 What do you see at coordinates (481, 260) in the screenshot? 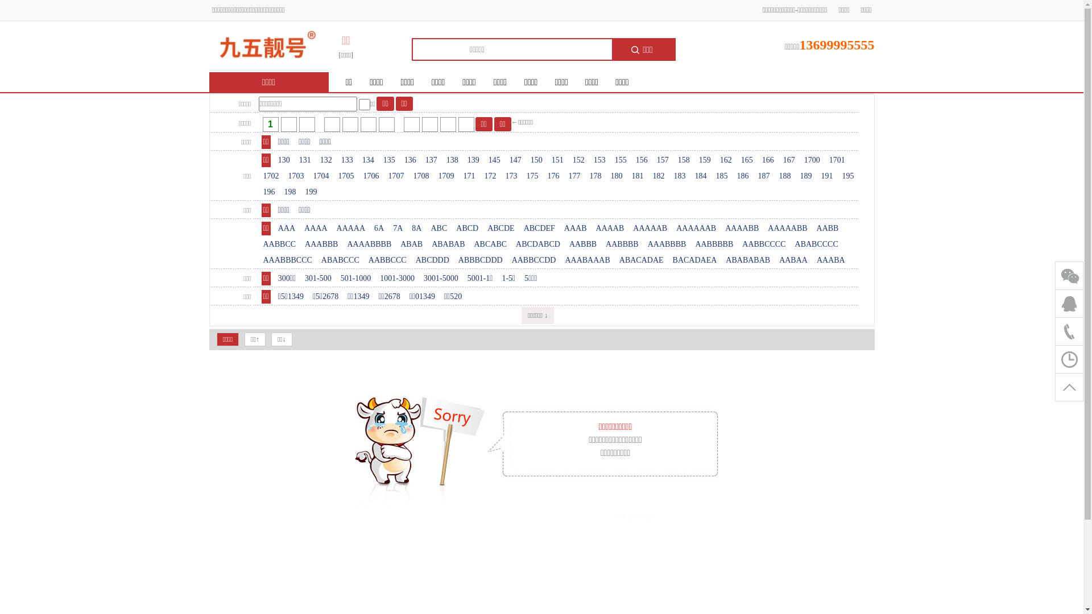
I see `ABBBCDDD` at bounding box center [481, 260].